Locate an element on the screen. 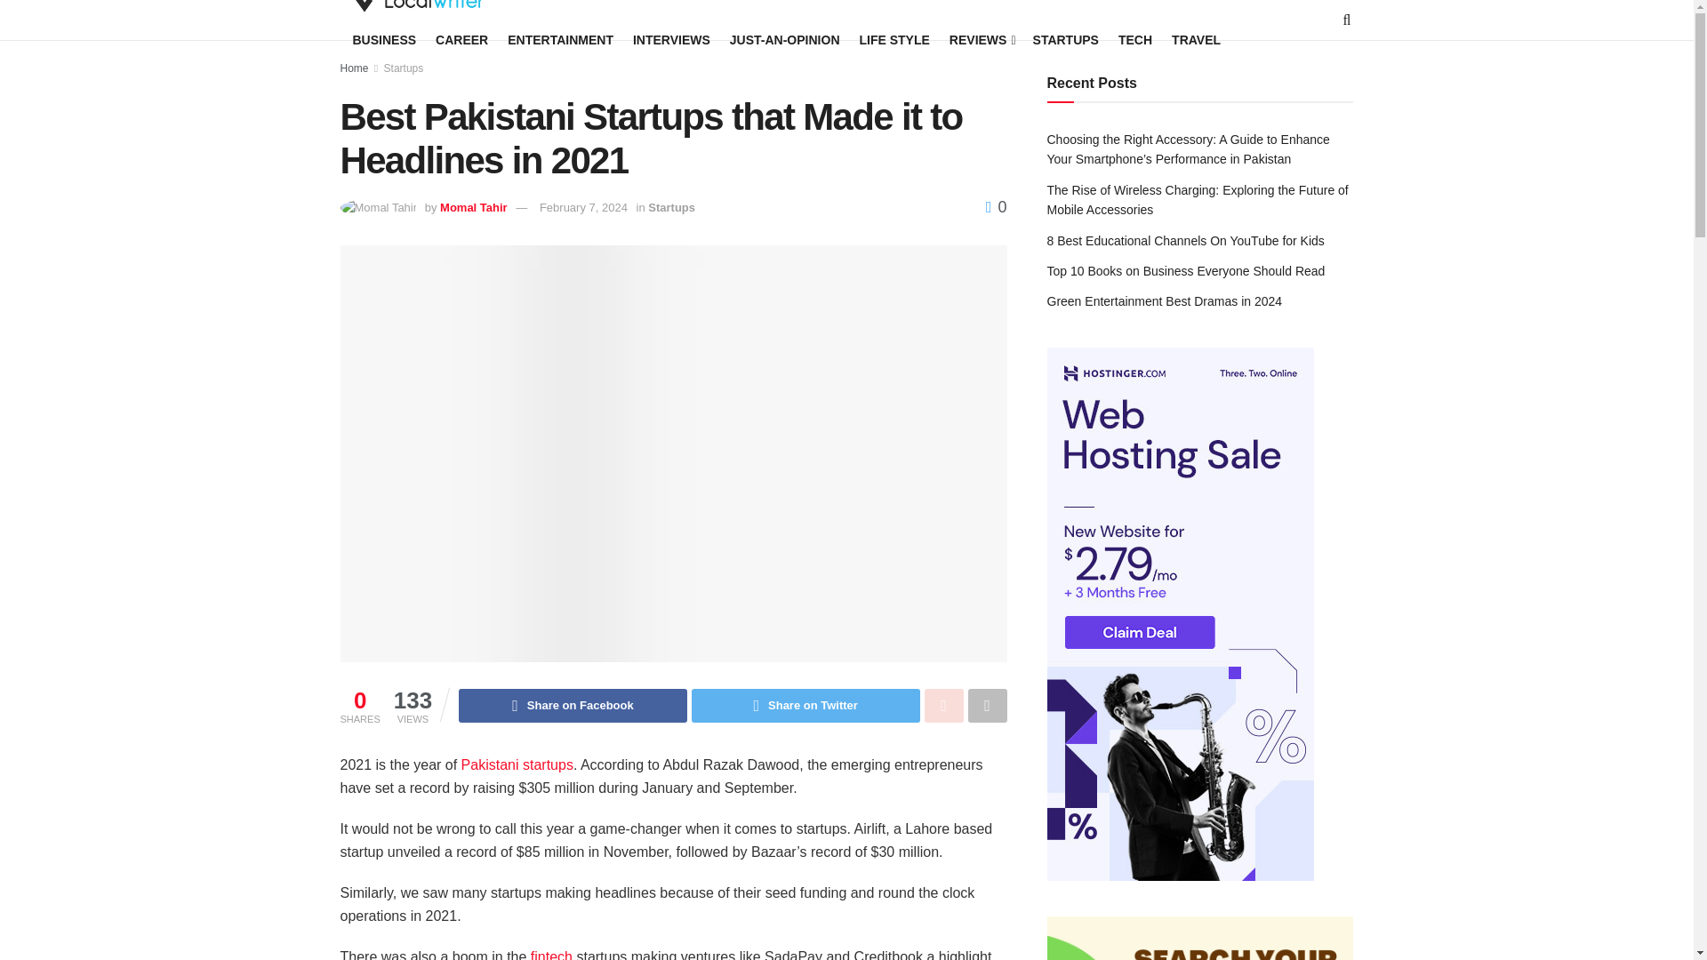 The width and height of the screenshot is (1707, 960). ENTERTAINMENT is located at coordinates (560, 40).